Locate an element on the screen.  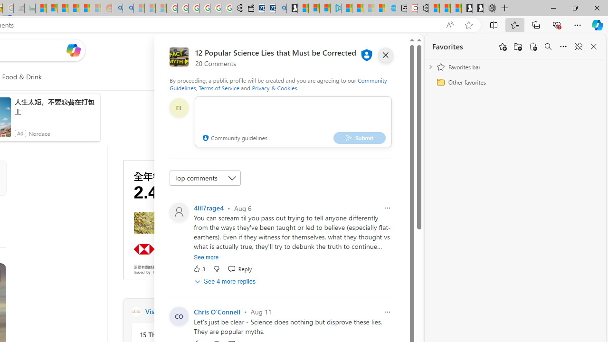
Sort comments by is located at coordinates (205, 178).